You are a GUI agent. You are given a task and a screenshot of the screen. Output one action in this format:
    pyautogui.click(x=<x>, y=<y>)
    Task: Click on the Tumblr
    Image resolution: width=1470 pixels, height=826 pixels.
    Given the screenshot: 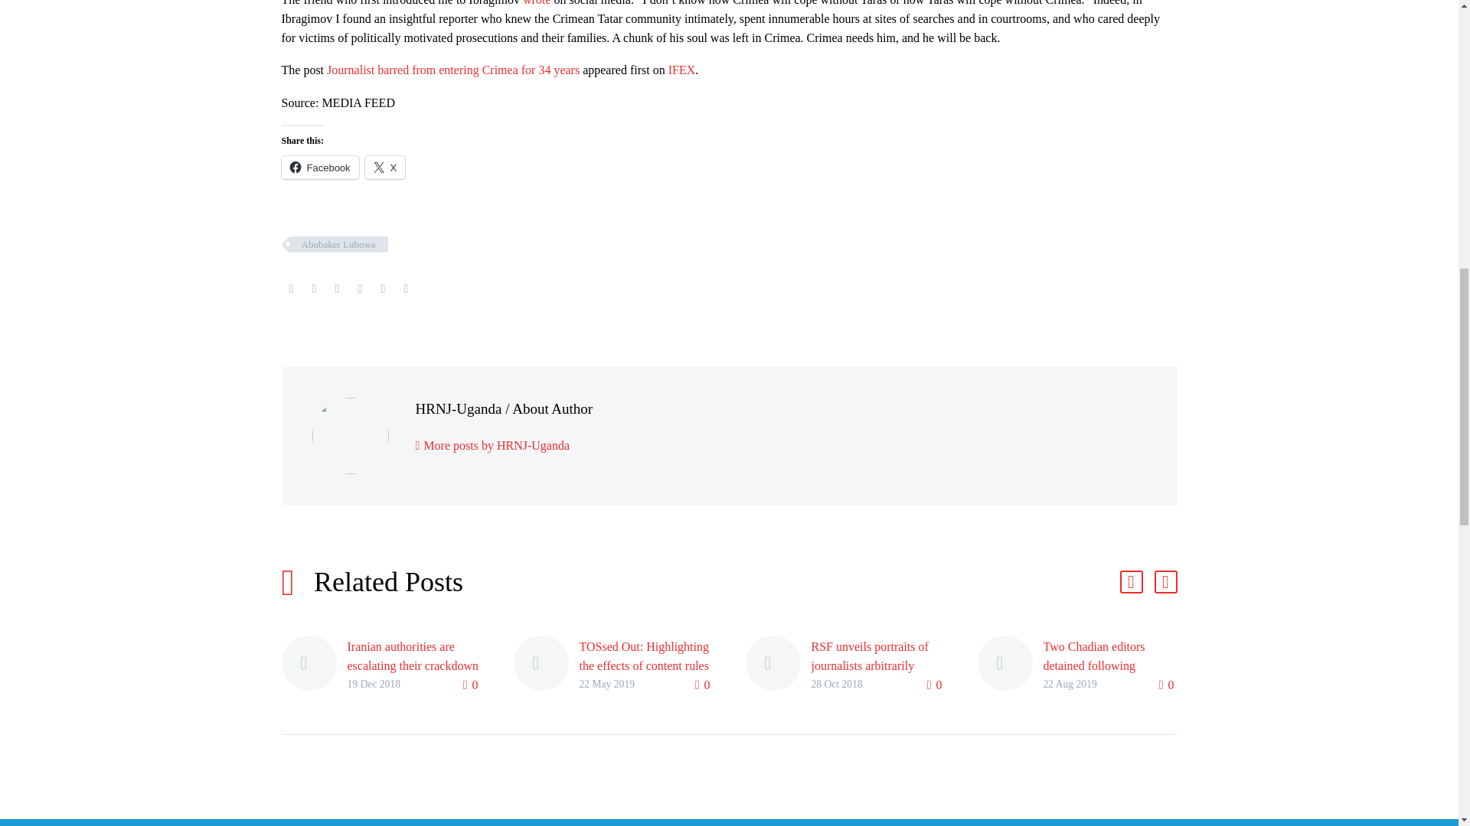 What is the action you would take?
    pyautogui.click(x=360, y=289)
    